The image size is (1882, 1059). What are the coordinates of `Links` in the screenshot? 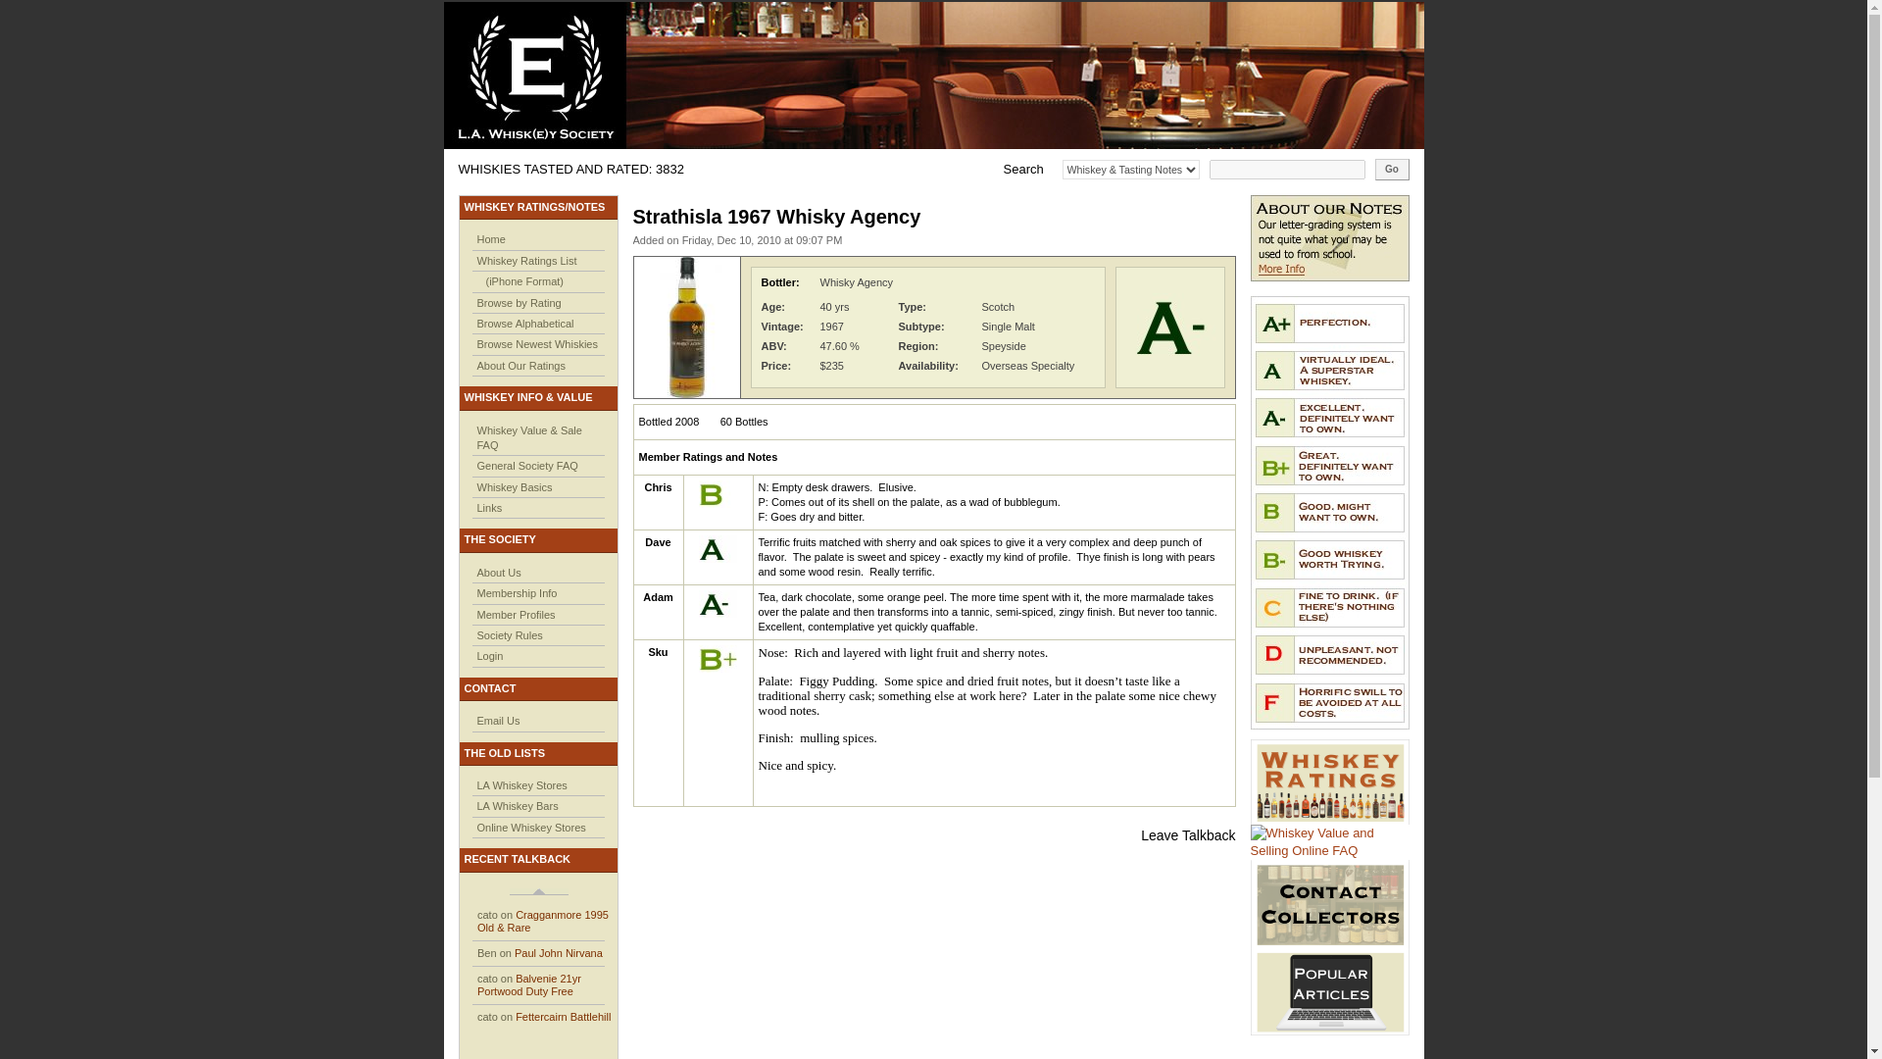 It's located at (488, 507).